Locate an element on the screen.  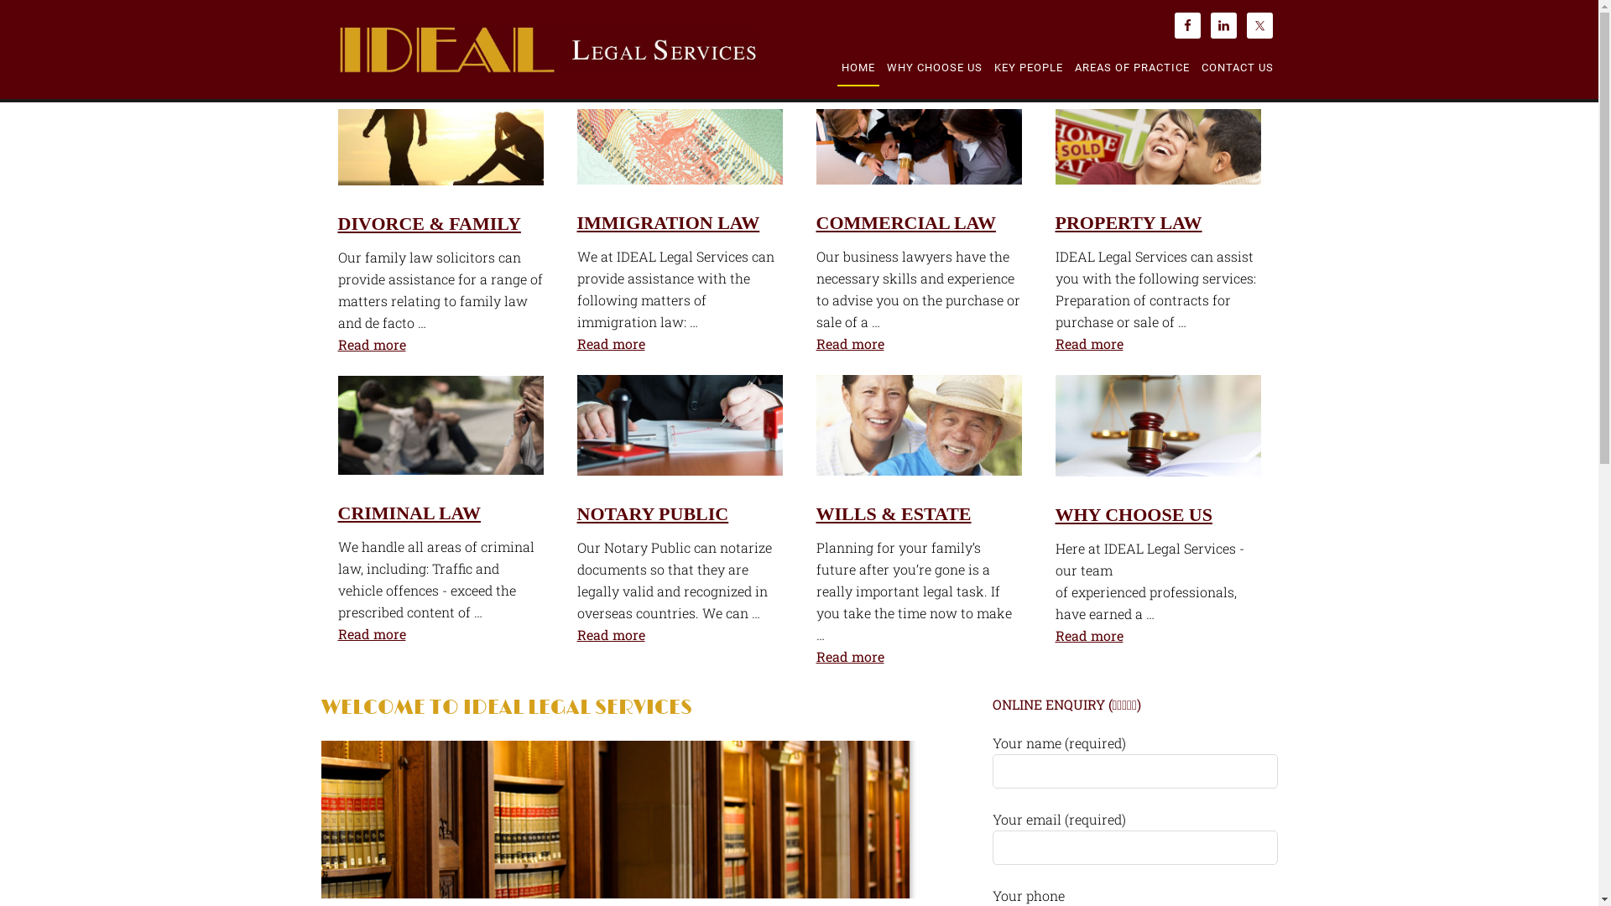
KEY PEOPLE is located at coordinates (1029, 68).